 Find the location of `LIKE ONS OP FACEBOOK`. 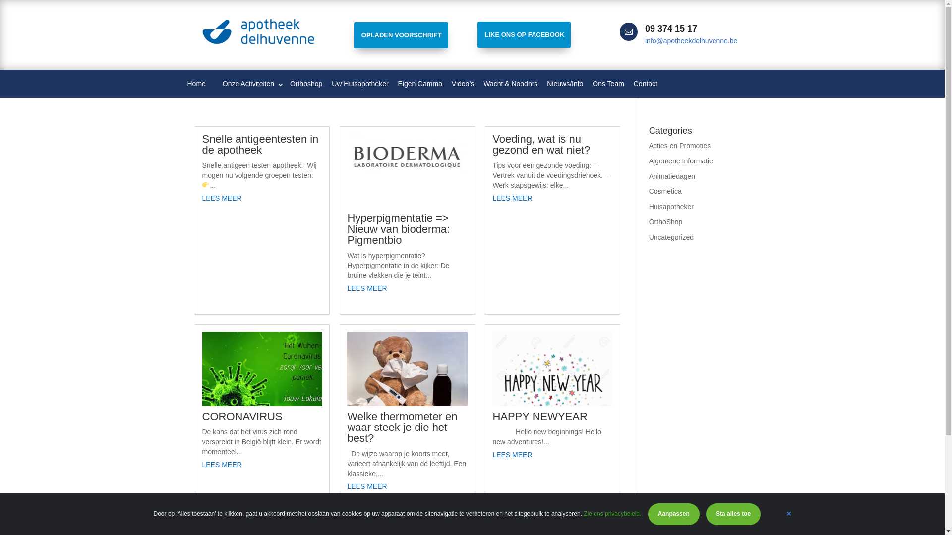

LIKE ONS OP FACEBOOK is located at coordinates (524, 35).